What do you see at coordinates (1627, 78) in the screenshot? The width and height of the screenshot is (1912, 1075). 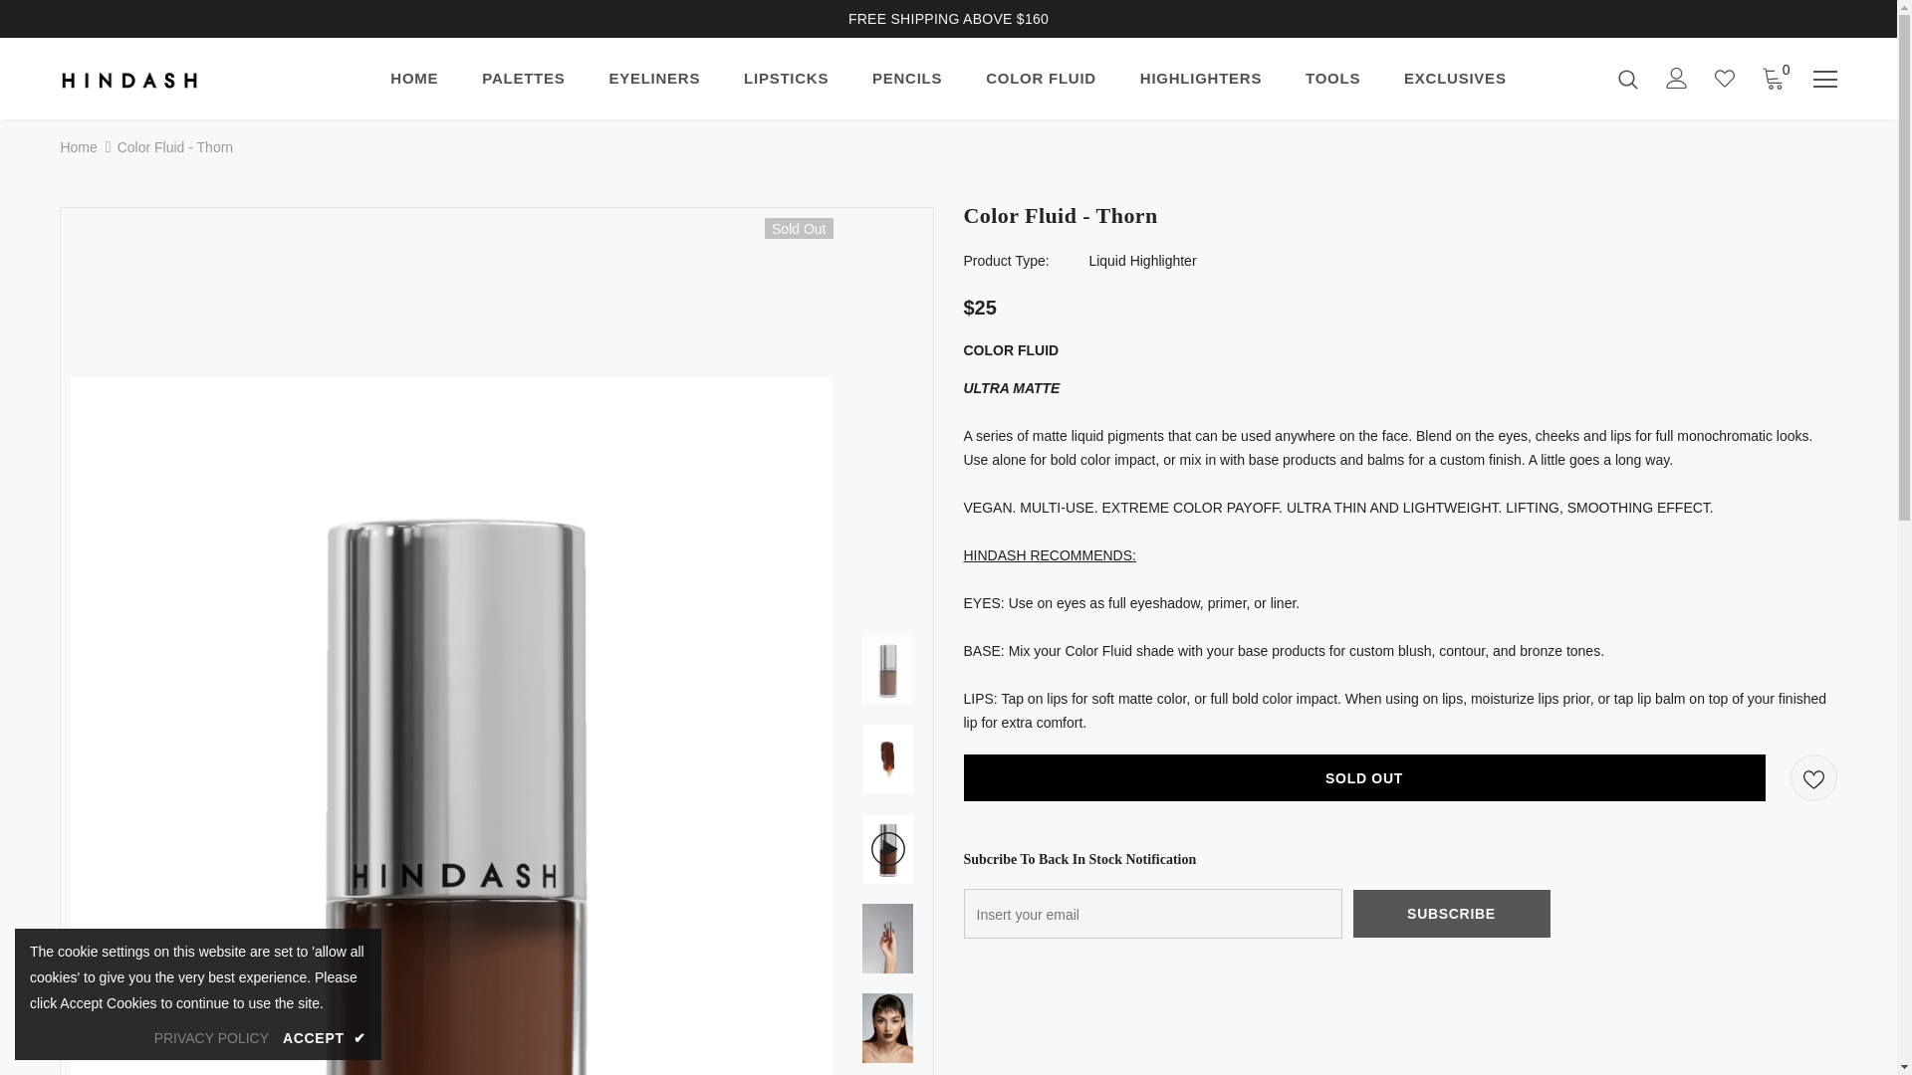 I see `Search Icon` at bounding box center [1627, 78].